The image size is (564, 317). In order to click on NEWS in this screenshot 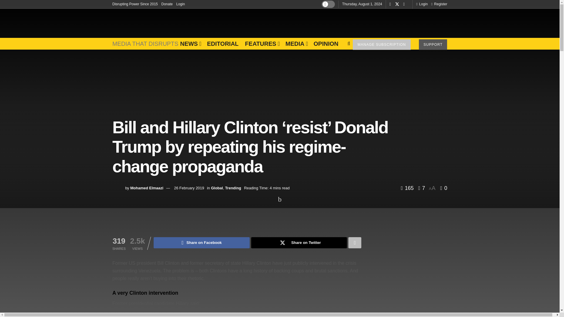, I will do `click(190, 43)`.